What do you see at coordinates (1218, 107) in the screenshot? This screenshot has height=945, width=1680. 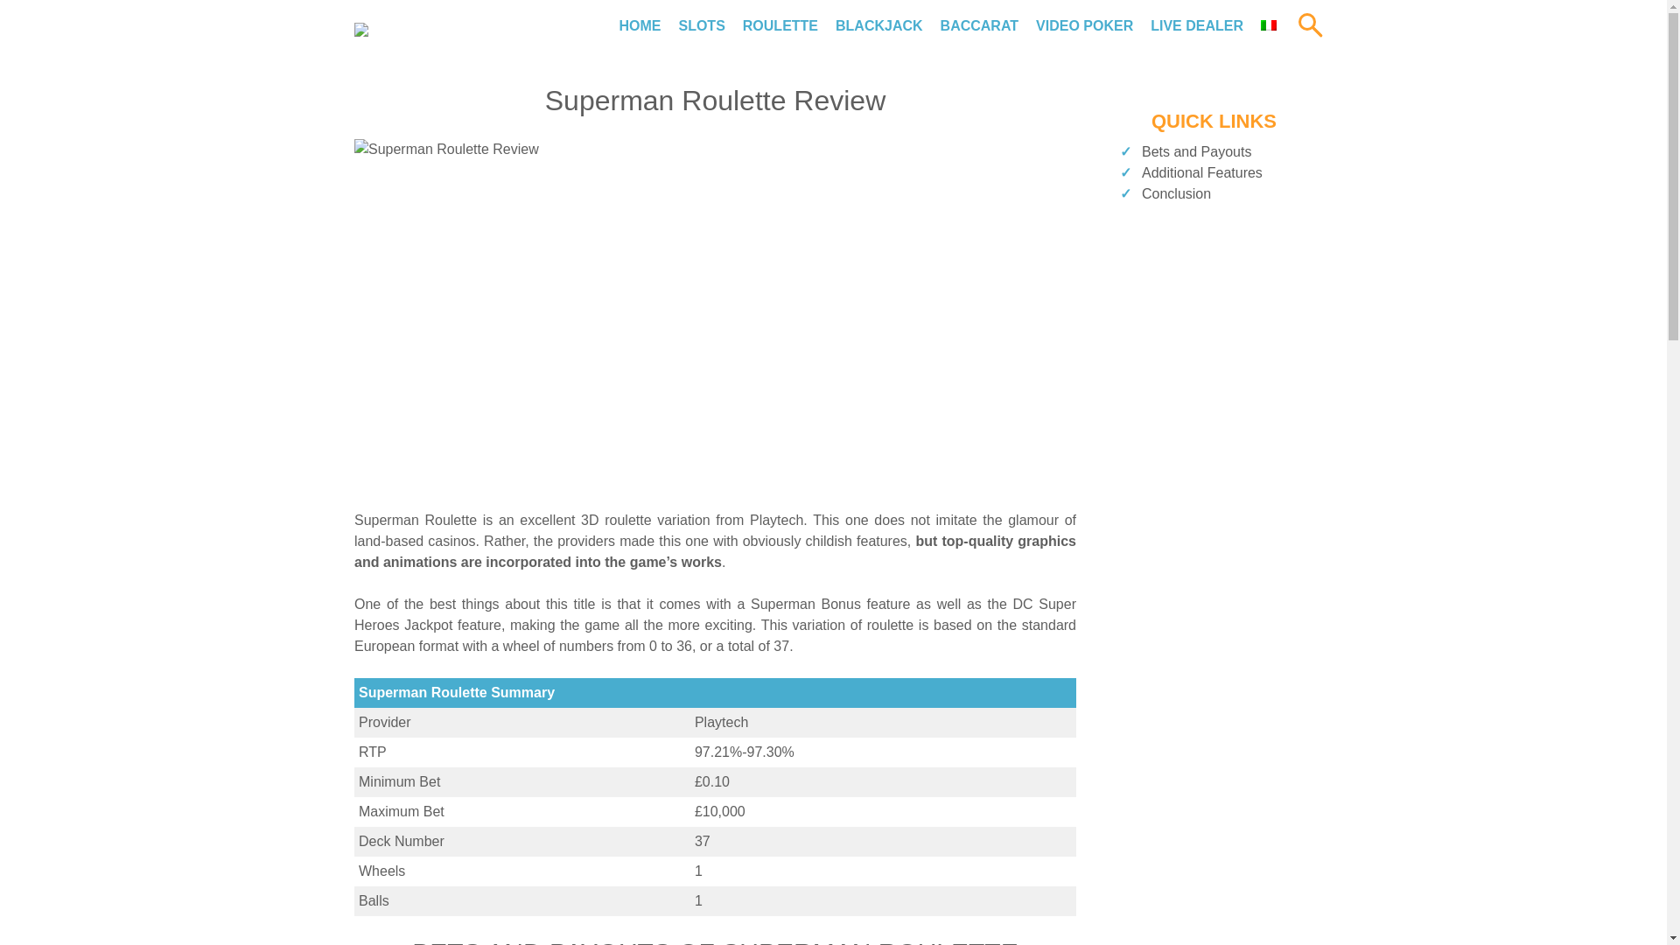 I see `Search` at bounding box center [1218, 107].